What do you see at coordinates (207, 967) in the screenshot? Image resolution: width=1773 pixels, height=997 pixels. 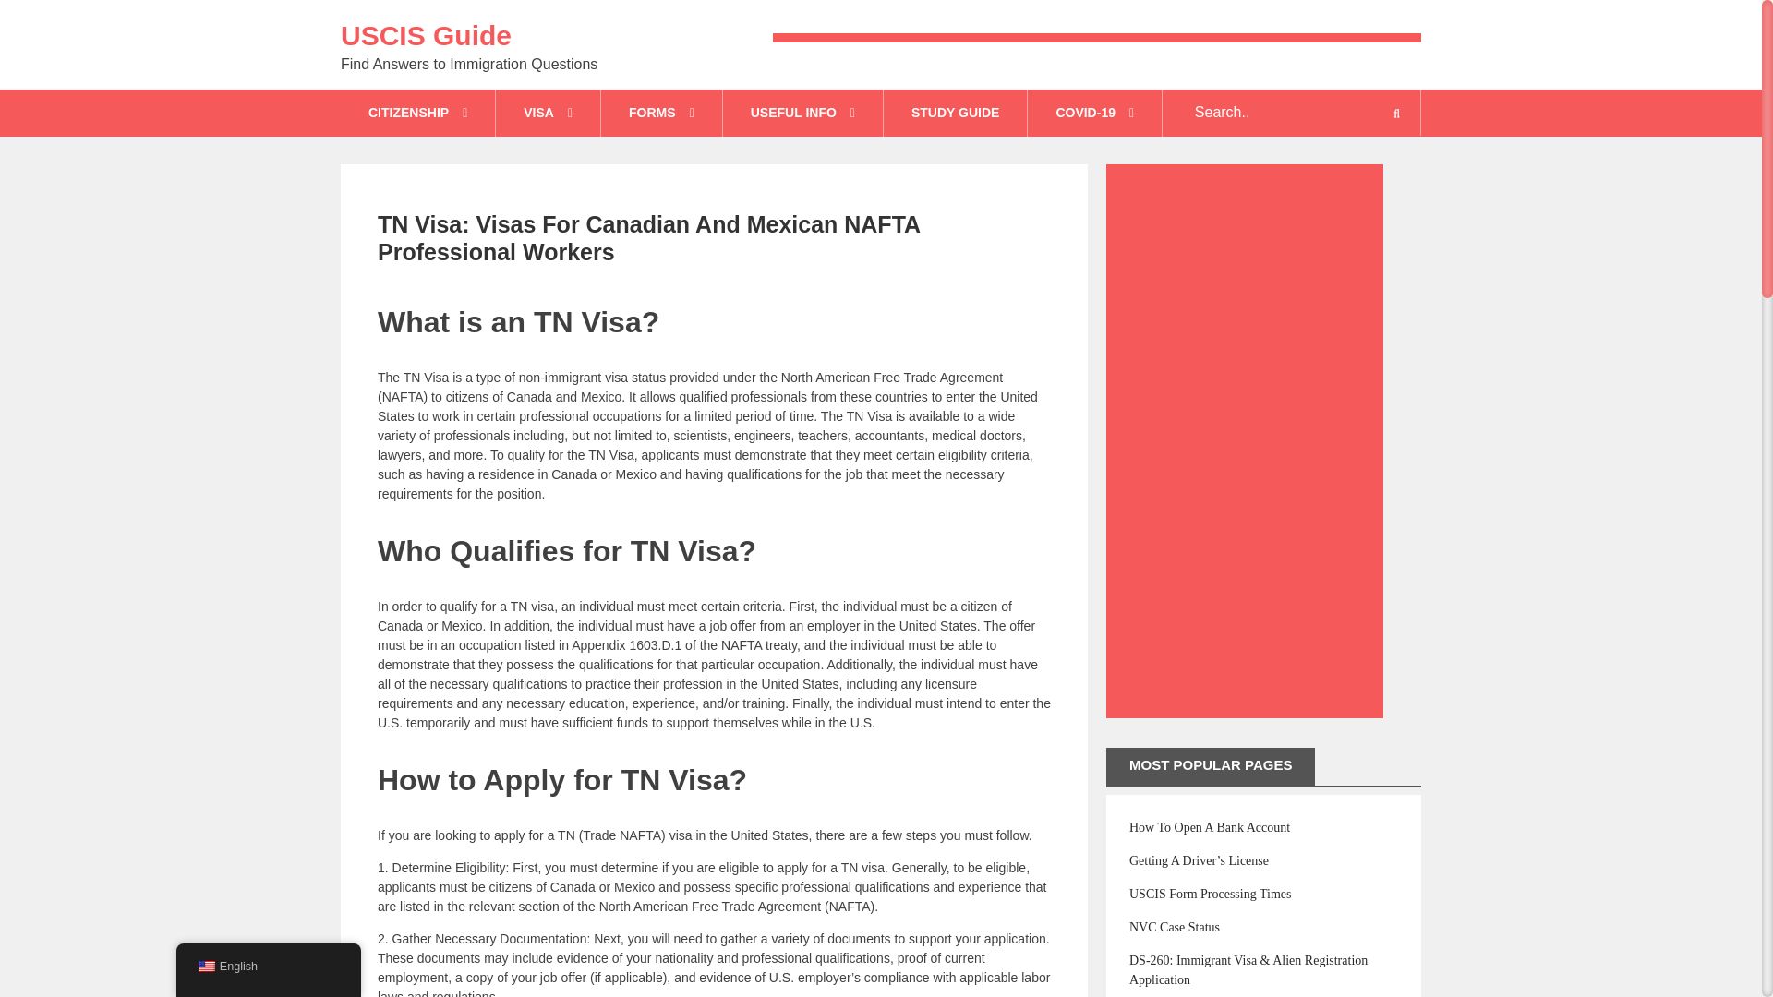 I see `English` at bounding box center [207, 967].